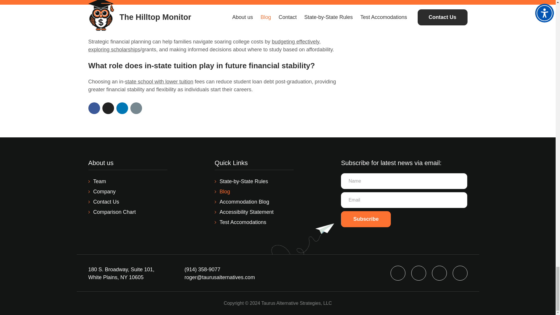  Describe the element at coordinates (366, 219) in the screenshot. I see `Subscribe` at that location.